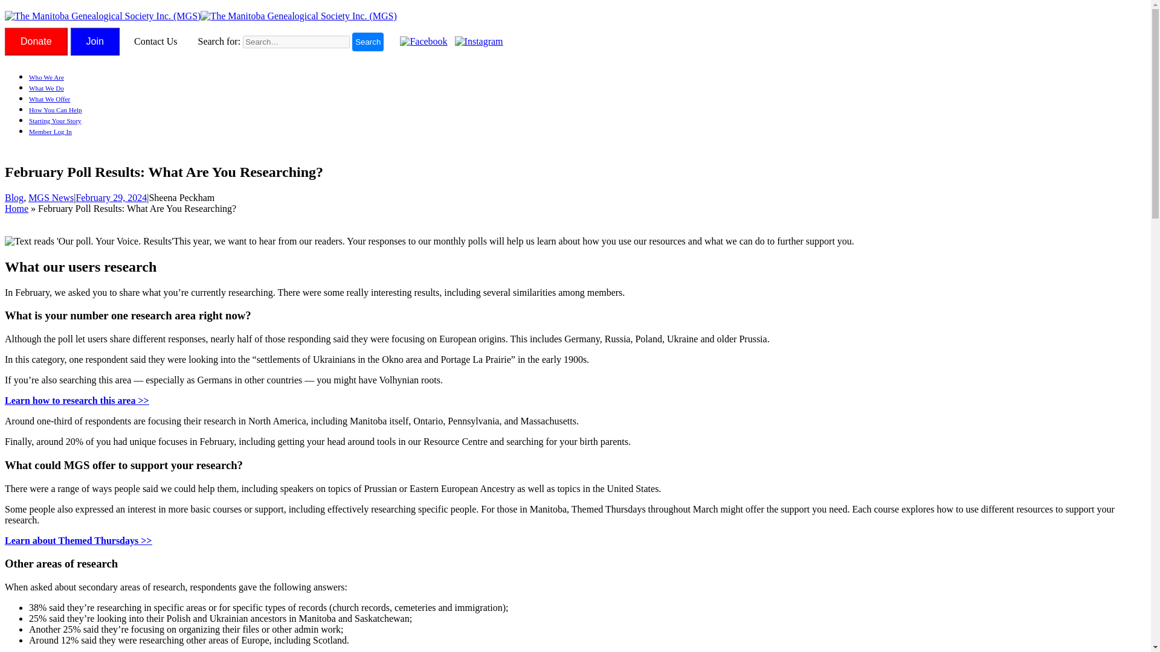 The width and height of the screenshot is (1160, 652). I want to click on Blog, so click(13, 197).